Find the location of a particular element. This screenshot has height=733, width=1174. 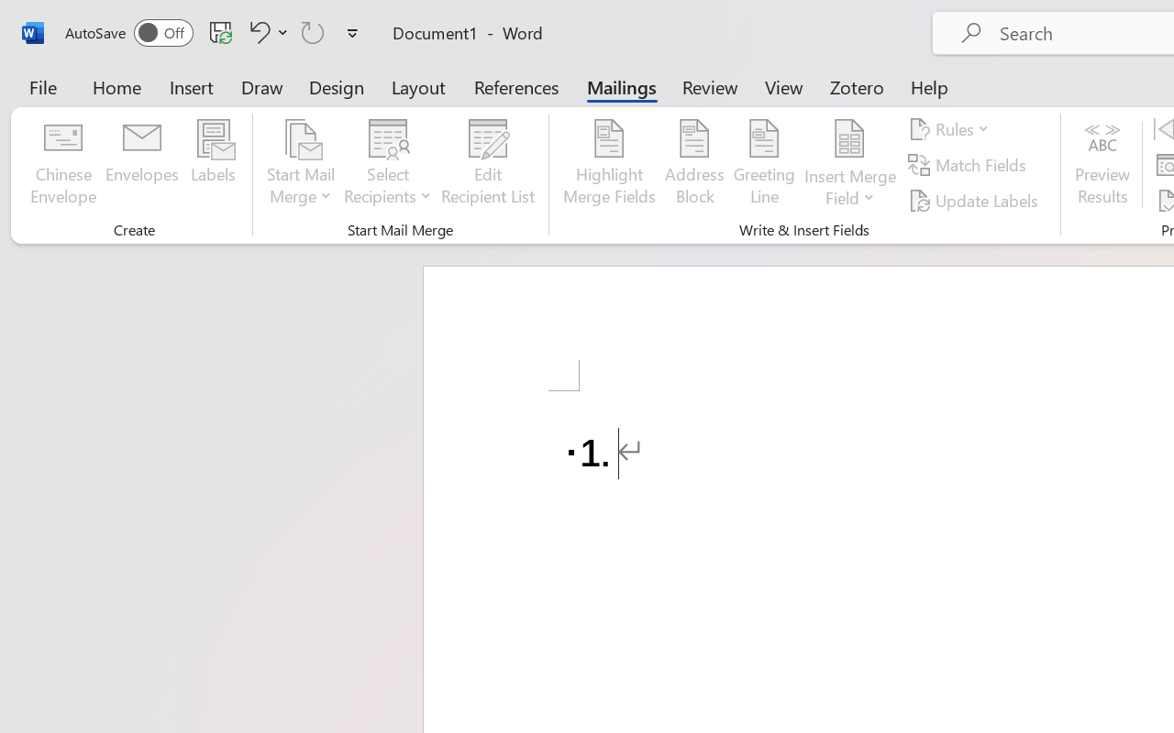

Labels... is located at coordinates (213, 165).